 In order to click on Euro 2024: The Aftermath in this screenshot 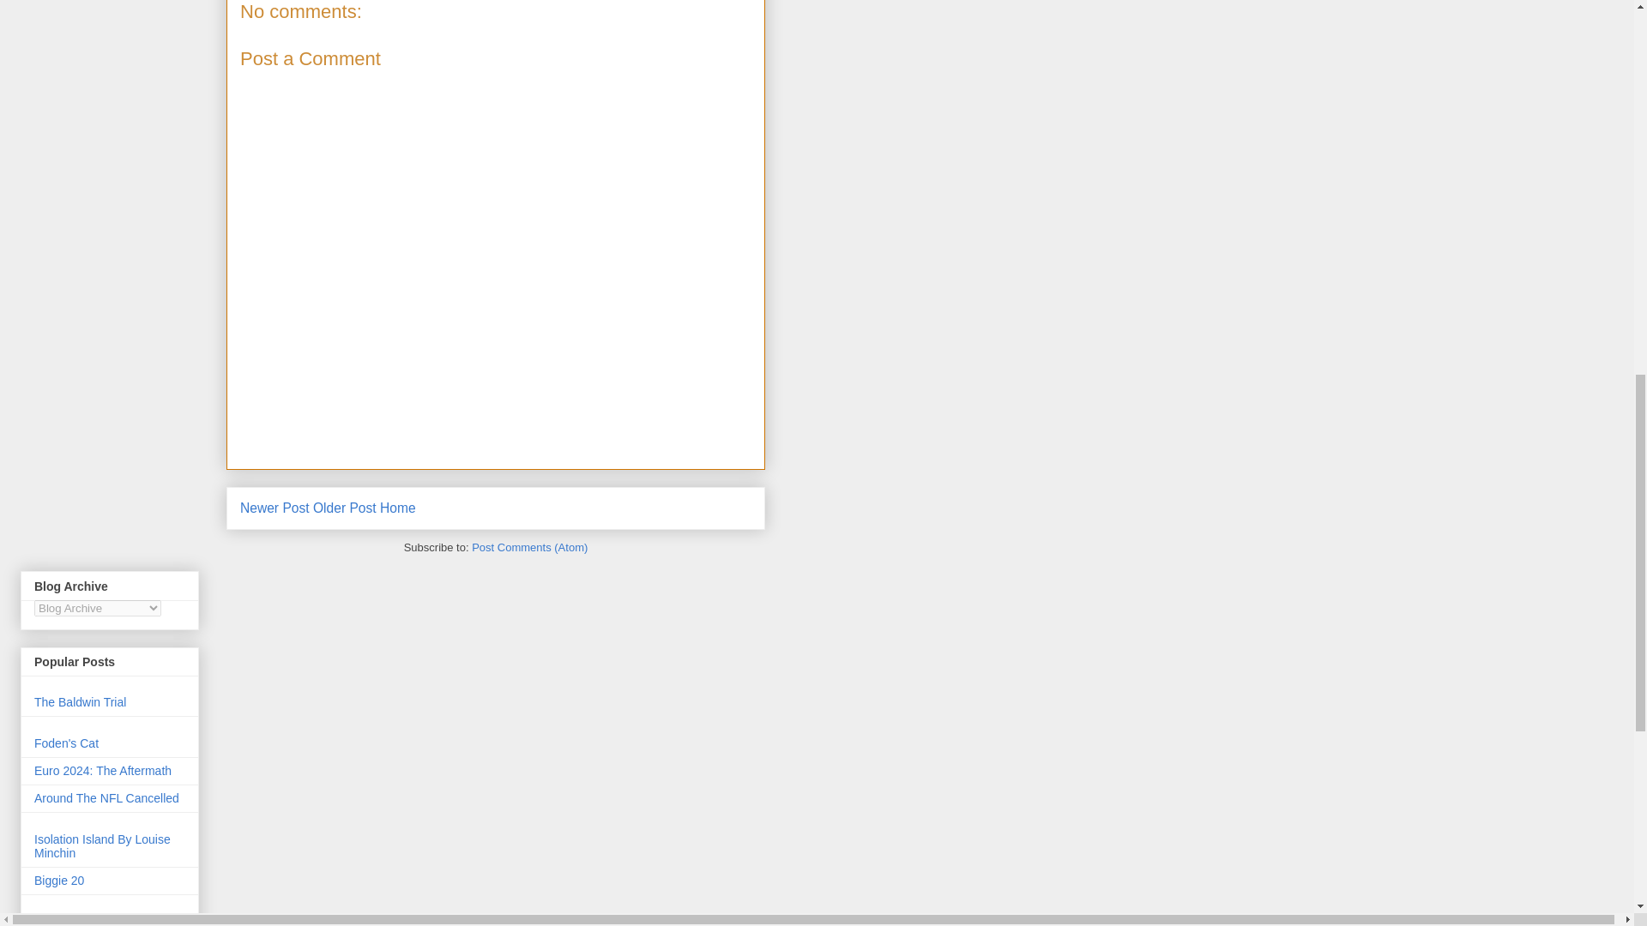, I will do `click(103, 771)`.